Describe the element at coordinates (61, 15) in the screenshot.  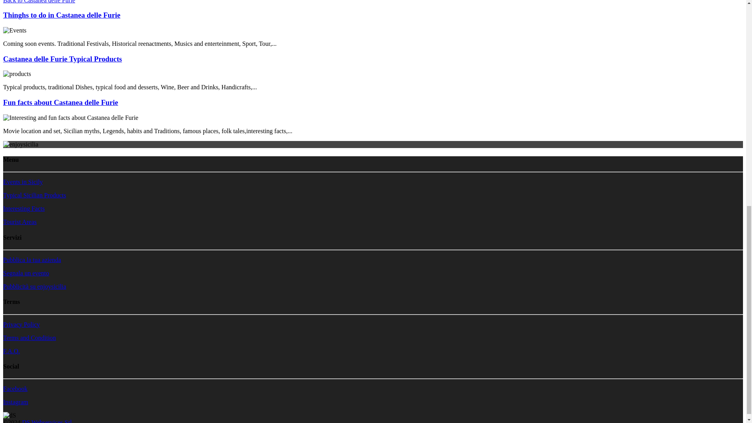
I see `Thinghs to do in Castanea delle Furie` at that location.